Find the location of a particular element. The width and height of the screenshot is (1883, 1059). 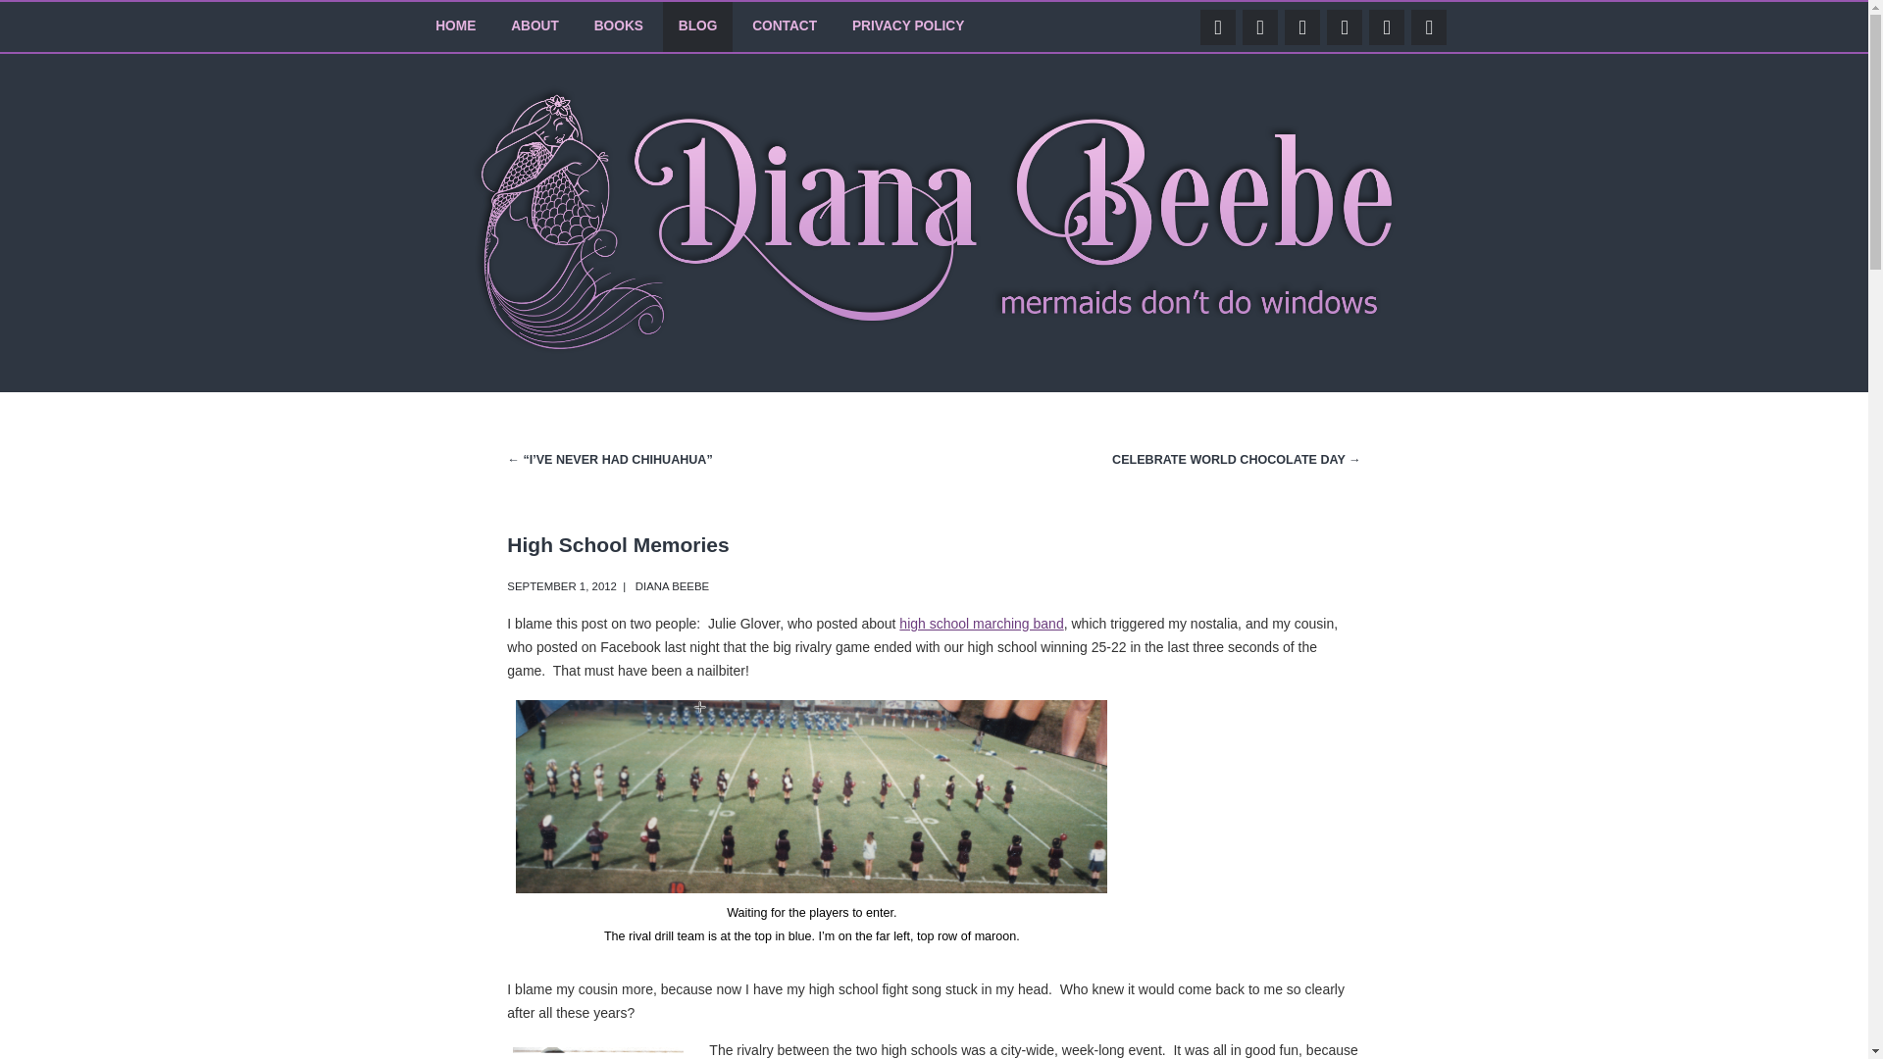

SEPTEMBER 1, 2012 is located at coordinates (561, 585).